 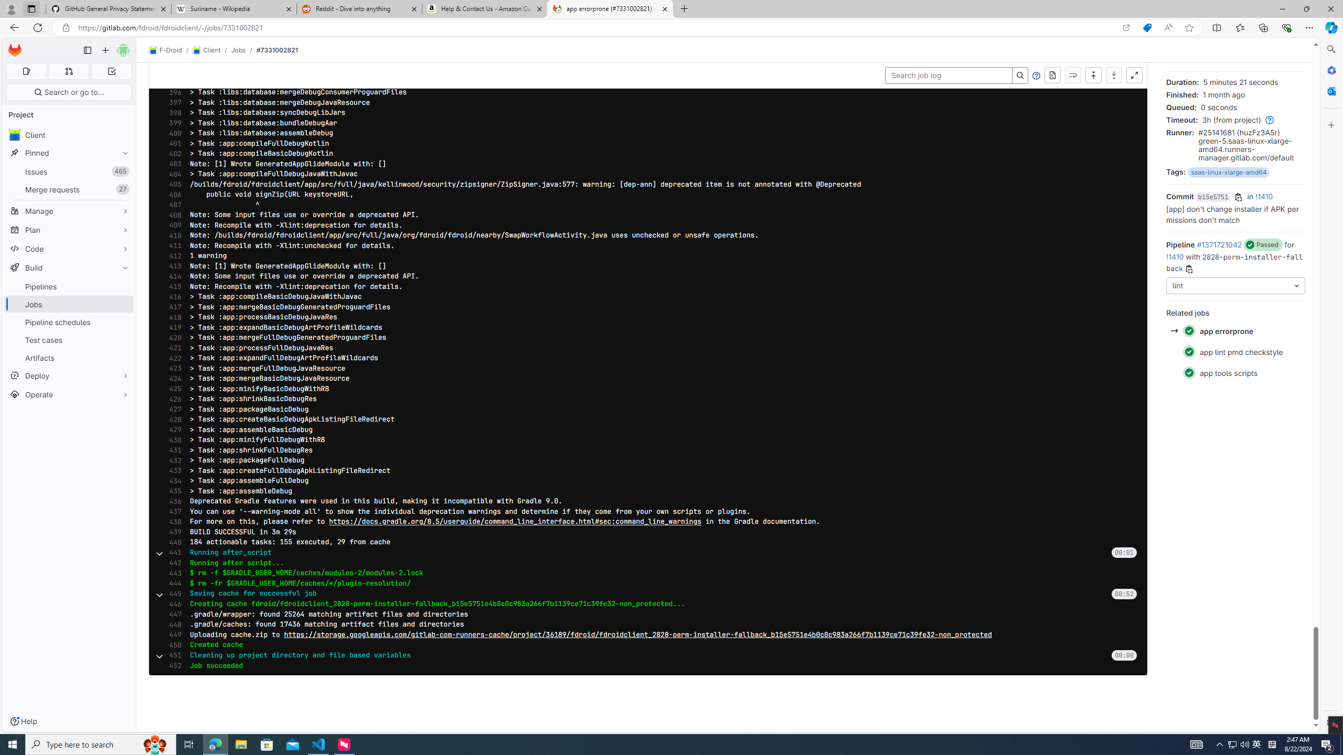 What do you see at coordinates (172, 195) in the screenshot?
I see `406` at bounding box center [172, 195].